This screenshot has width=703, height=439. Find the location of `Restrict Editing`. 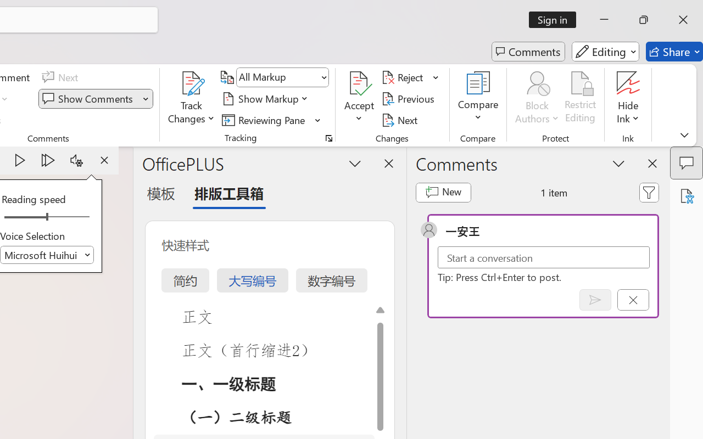

Restrict Editing is located at coordinates (581, 99).